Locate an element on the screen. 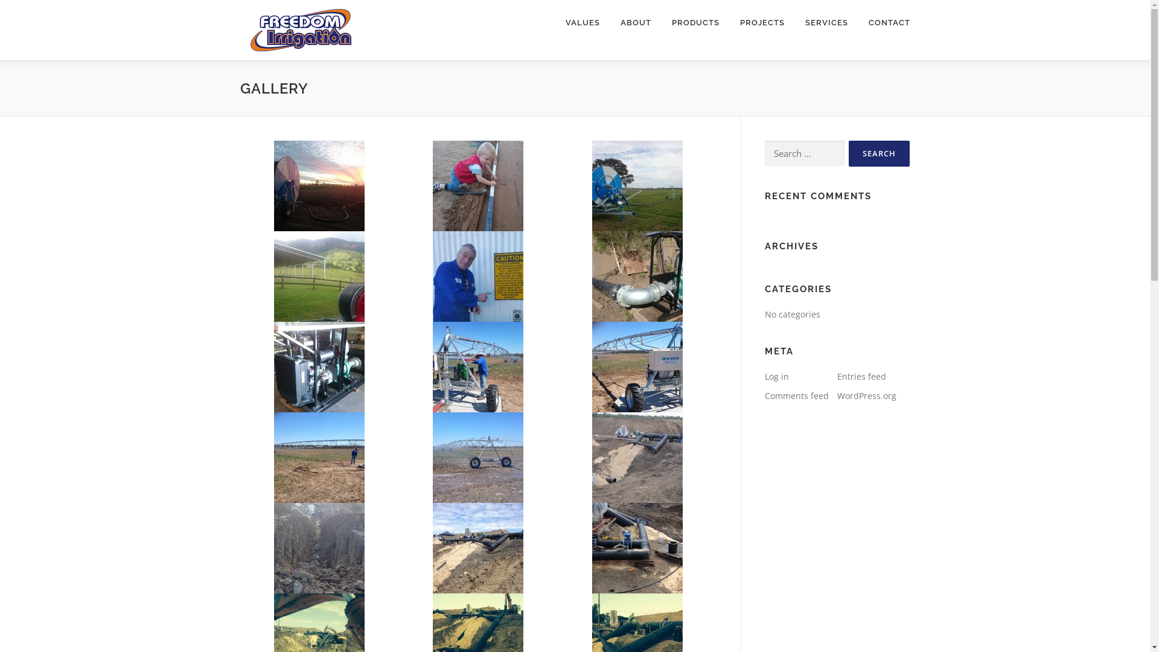 The height and width of the screenshot is (652, 1159). CONTACT is located at coordinates (884, 23).